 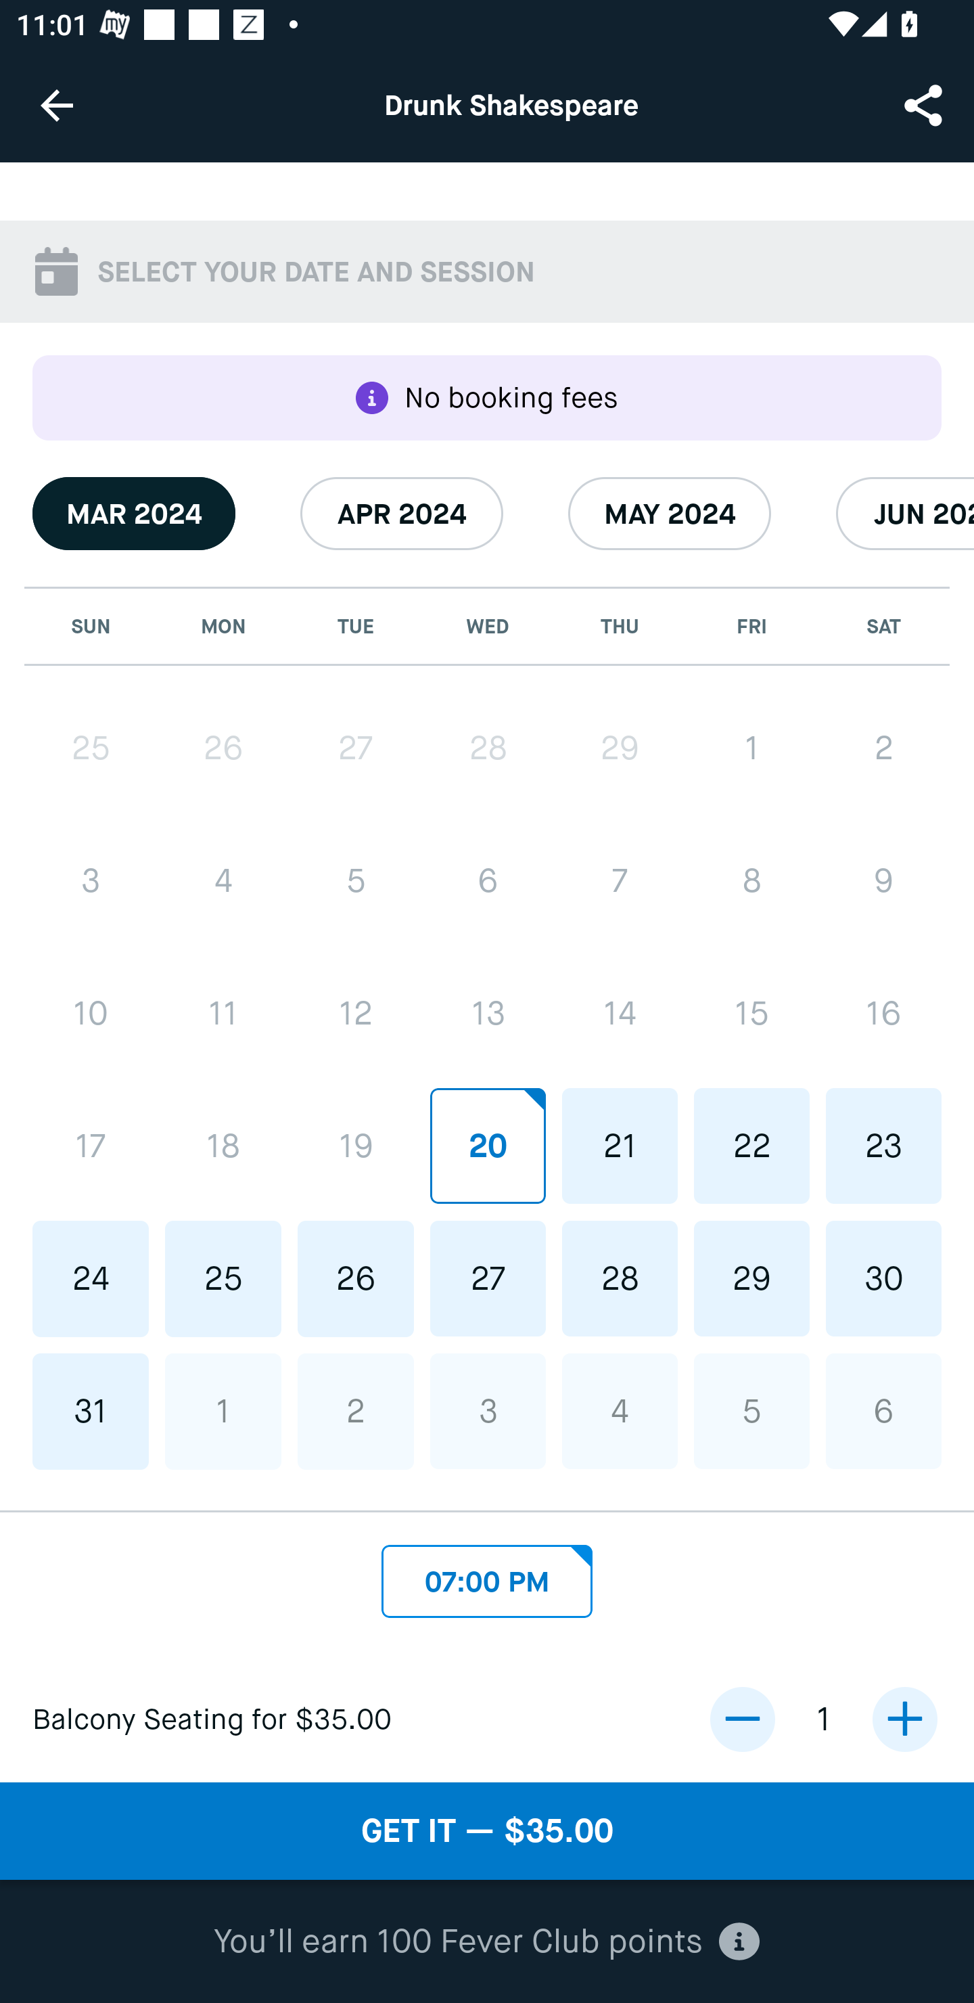 What do you see at coordinates (905, 513) in the screenshot?
I see `JUN 2024` at bounding box center [905, 513].